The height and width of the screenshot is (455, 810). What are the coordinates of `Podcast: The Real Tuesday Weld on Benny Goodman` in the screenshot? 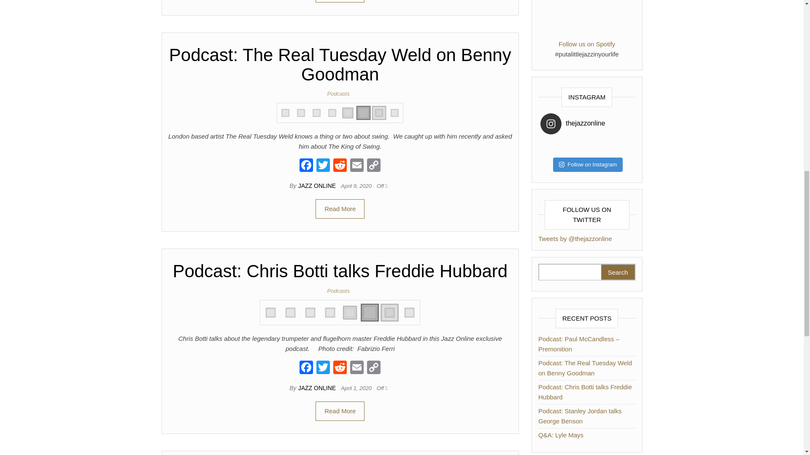 It's located at (340, 112).